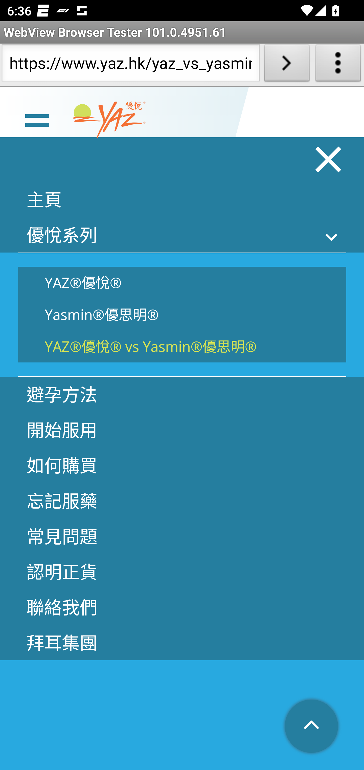  I want to click on 拜耳集團, so click(182, 642).